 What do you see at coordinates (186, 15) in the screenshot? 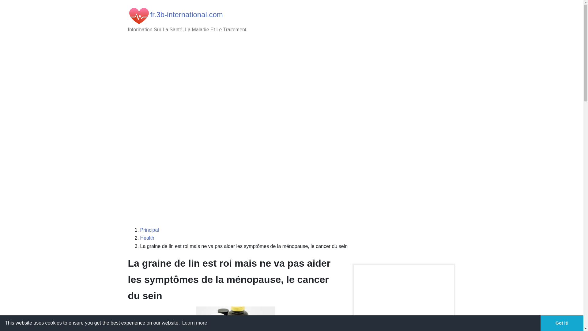
I see `fr.3b-international.com` at bounding box center [186, 15].